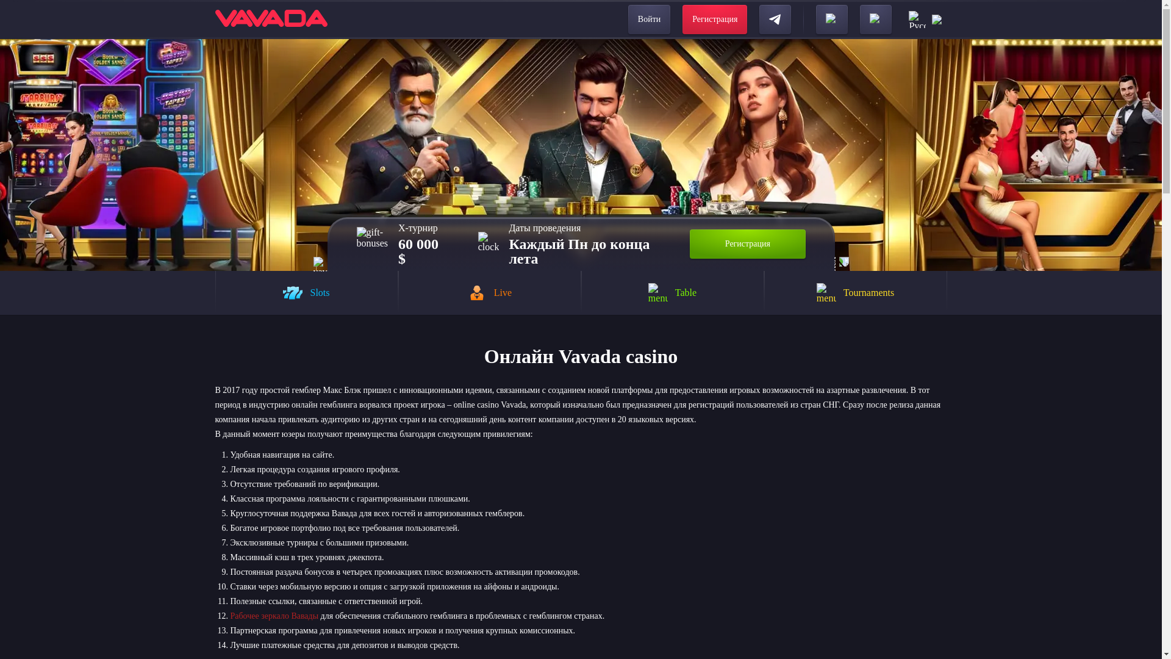 This screenshot has width=1171, height=659. Describe the element at coordinates (371, 243) in the screenshot. I see `gift-bonuses` at that location.